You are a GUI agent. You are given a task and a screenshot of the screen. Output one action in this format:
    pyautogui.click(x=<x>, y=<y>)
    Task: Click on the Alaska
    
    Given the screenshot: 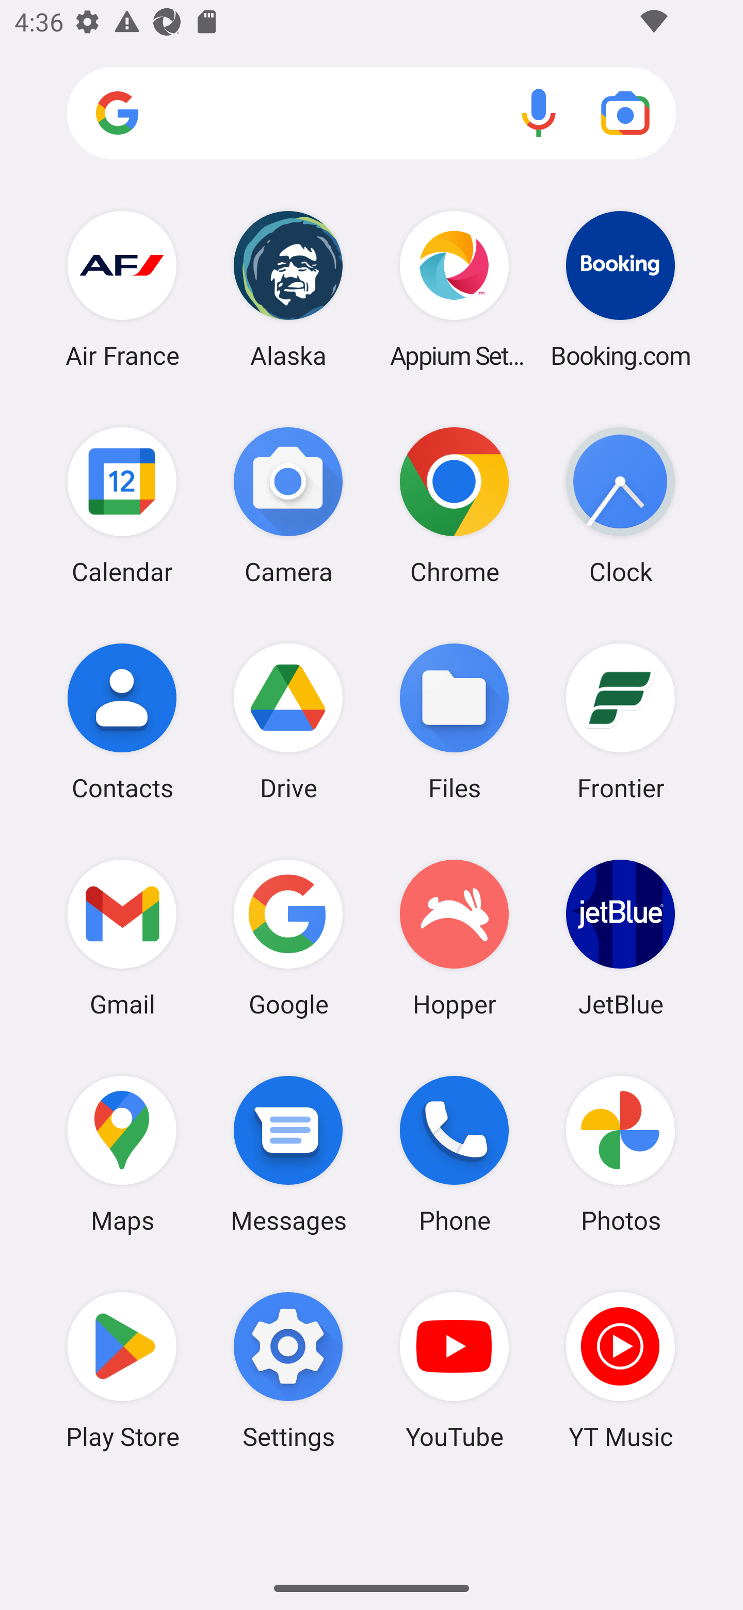 What is the action you would take?
    pyautogui.click(x=288, y=289)
    